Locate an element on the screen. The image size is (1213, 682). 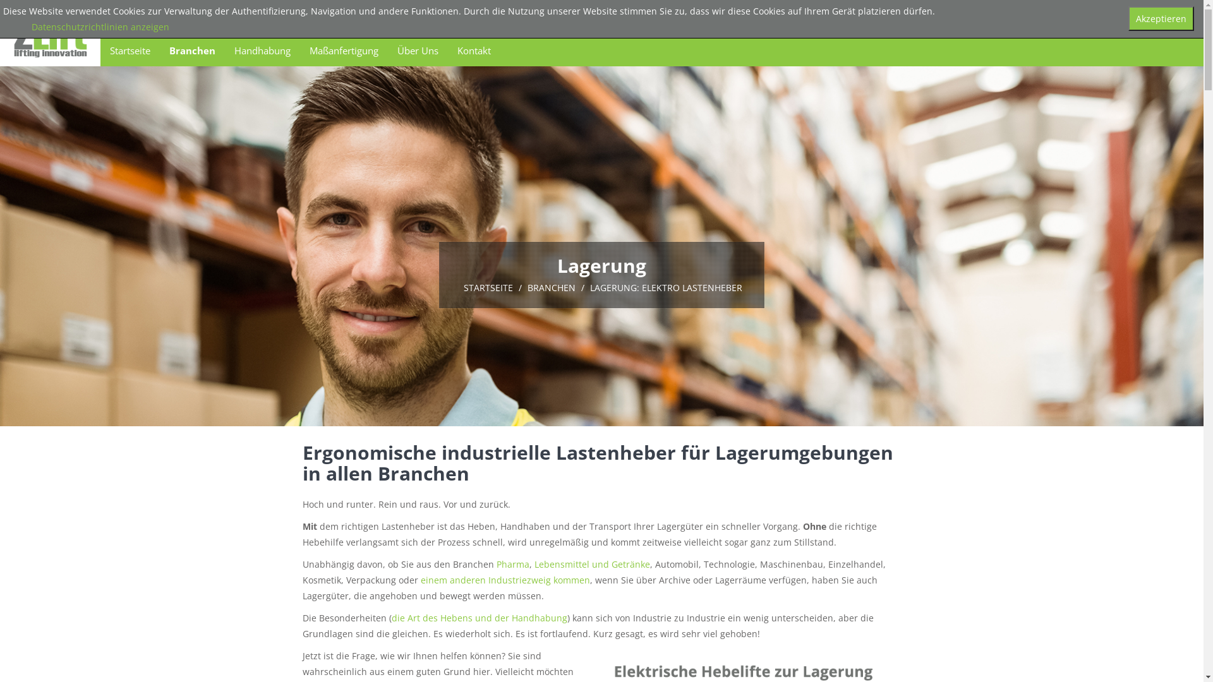
einem anderen Industriezweig kommen is located at coordinates (505, 580).